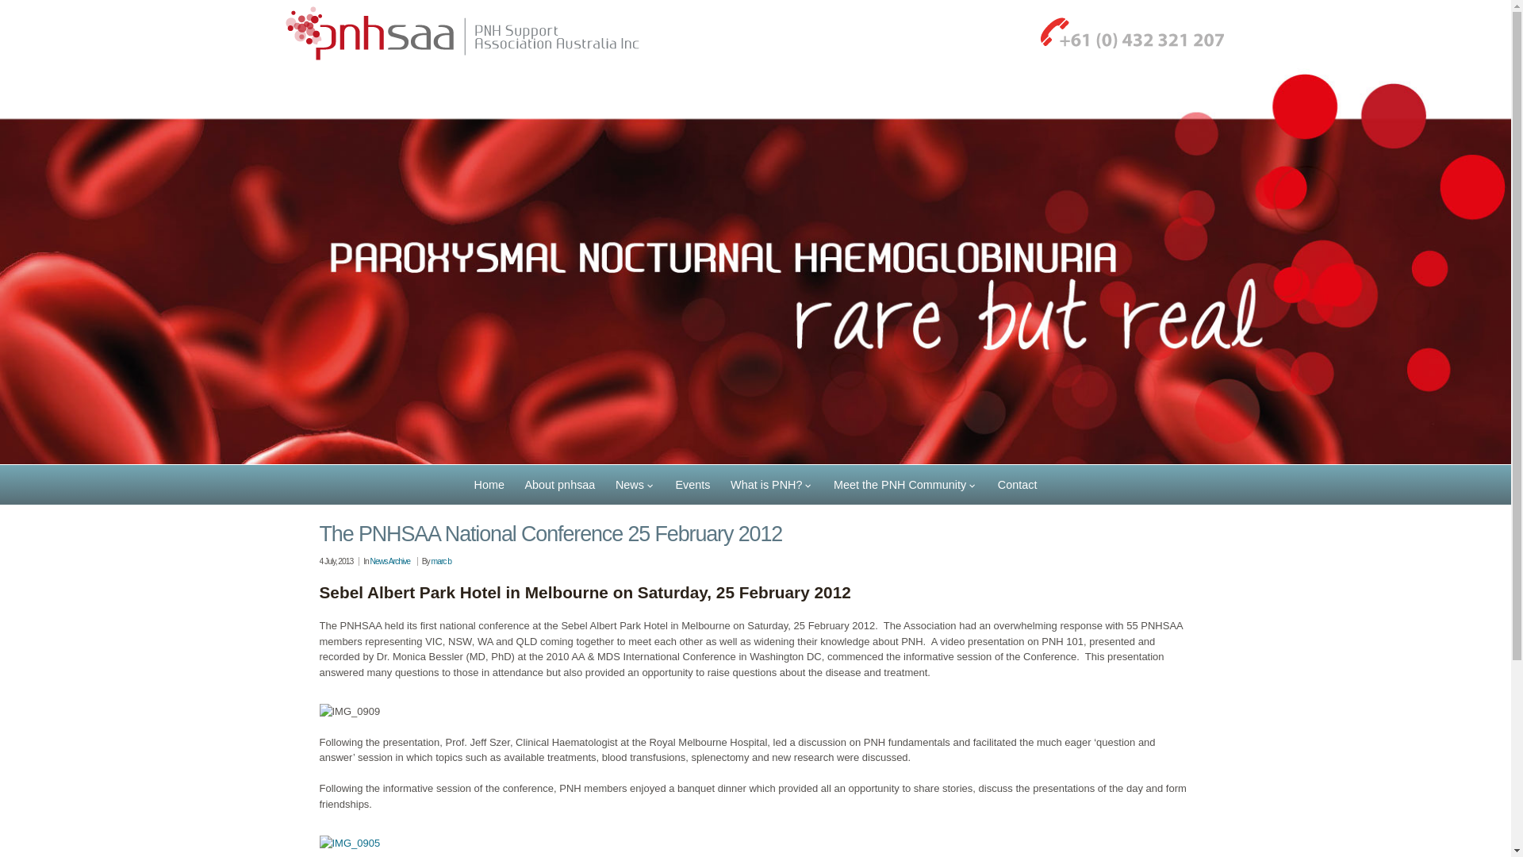 The width and height of the screenshot is (1523, 857). I want to click on marc b, so click(442, 562).